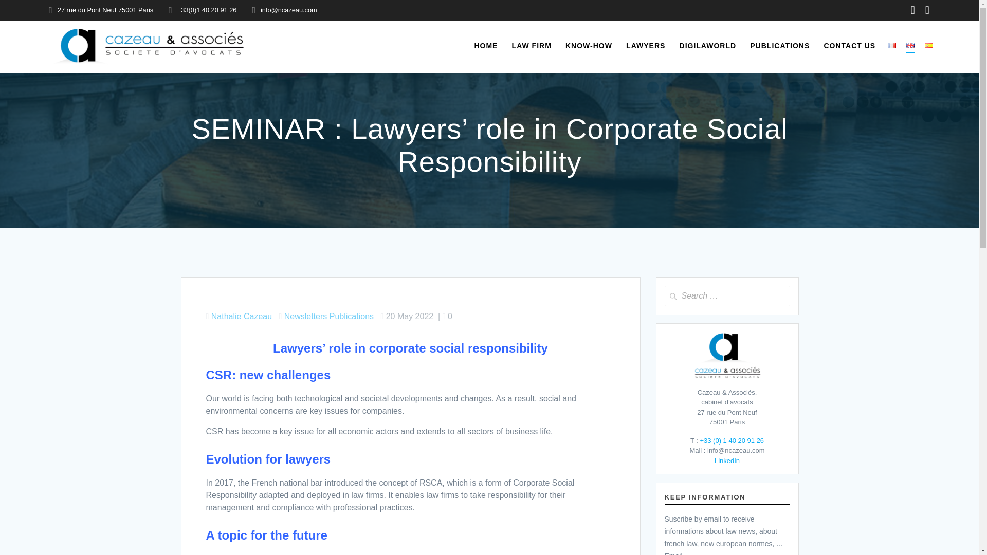  I want to click on PUBLICATIONS, so click(779, 45).